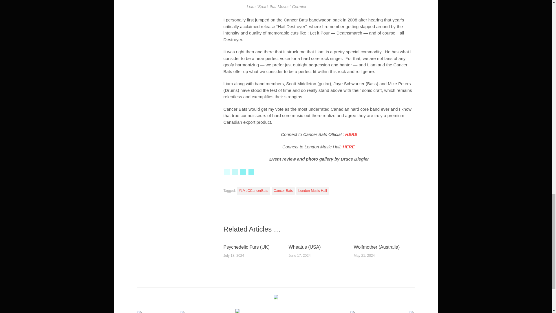  Describe the element at coordinates (348, 147) in the screenshot. I see `HERE` at that location.